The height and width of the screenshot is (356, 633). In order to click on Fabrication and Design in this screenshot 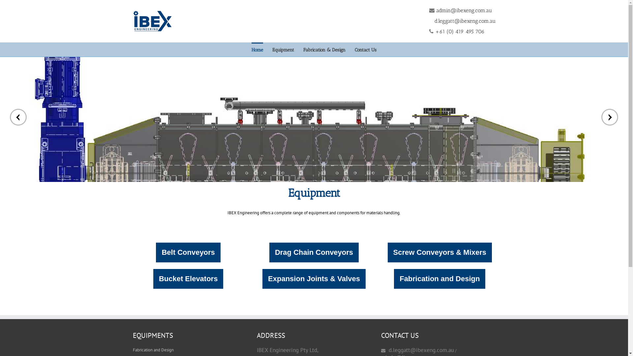, I will do `click(440, 279)`.